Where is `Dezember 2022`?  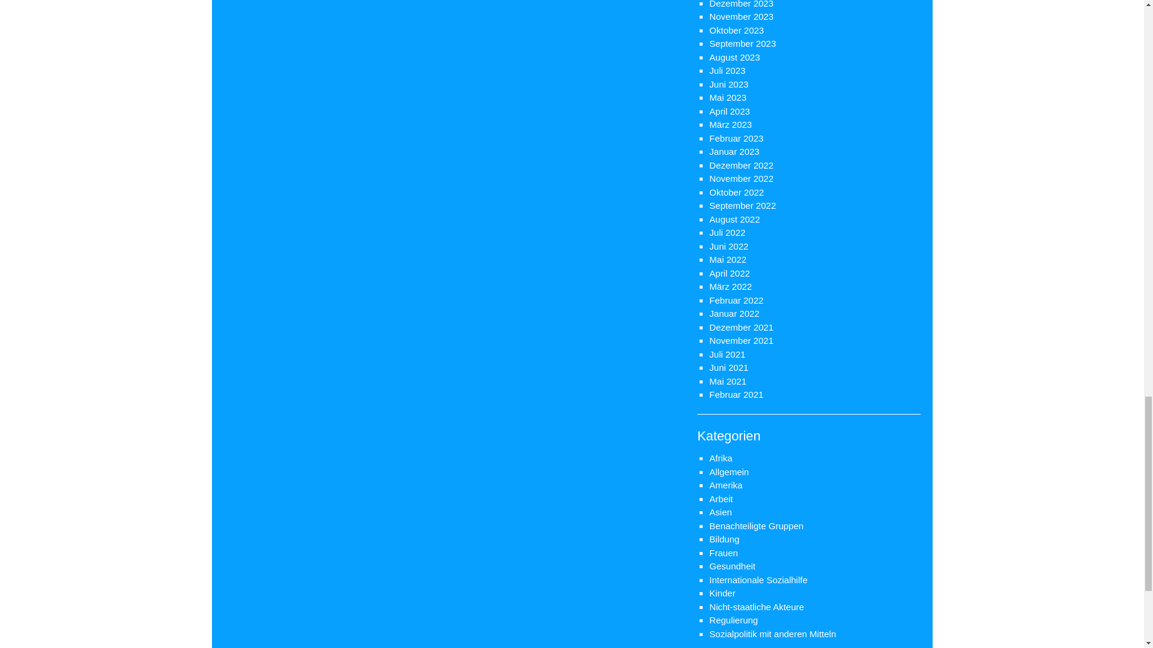
Dezember 2022 is located at coordinates (741, 164).